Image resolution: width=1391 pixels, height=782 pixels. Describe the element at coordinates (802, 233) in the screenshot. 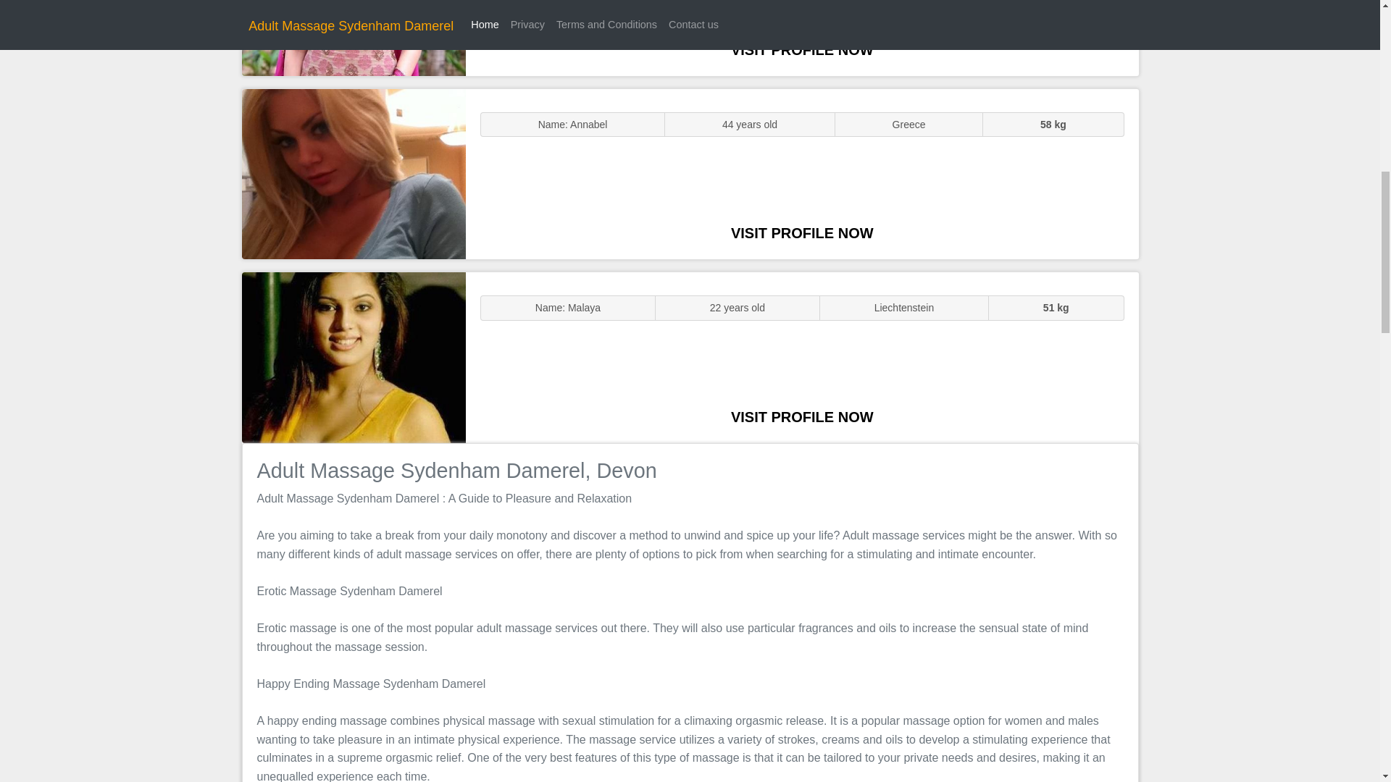

I see `VISIT PROFILE NOW` at that location.